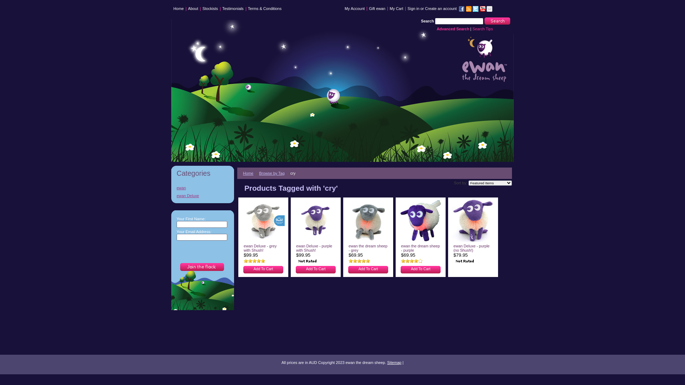  I want to click on Home, so click(178, 10).